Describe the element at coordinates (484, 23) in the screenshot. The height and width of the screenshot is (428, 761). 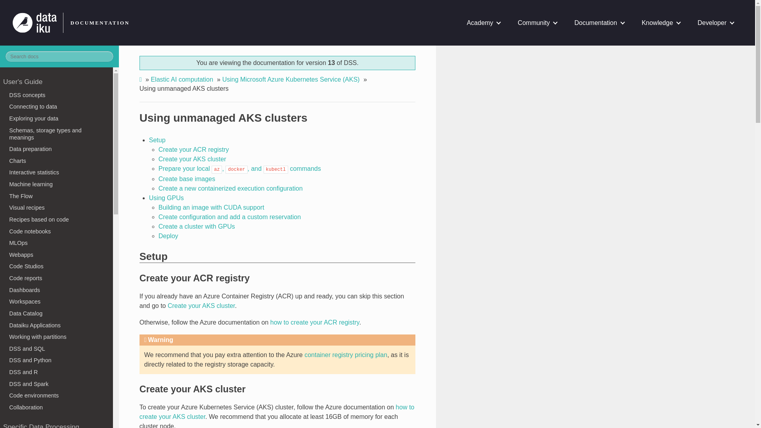
I see `Academy` at that location.